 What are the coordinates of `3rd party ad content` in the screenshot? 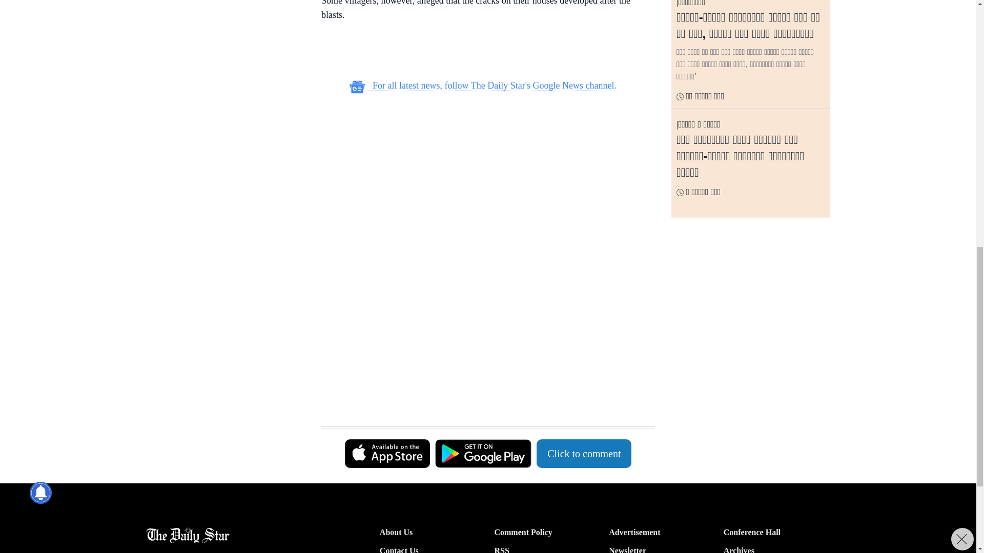 It's located at (225, 70).